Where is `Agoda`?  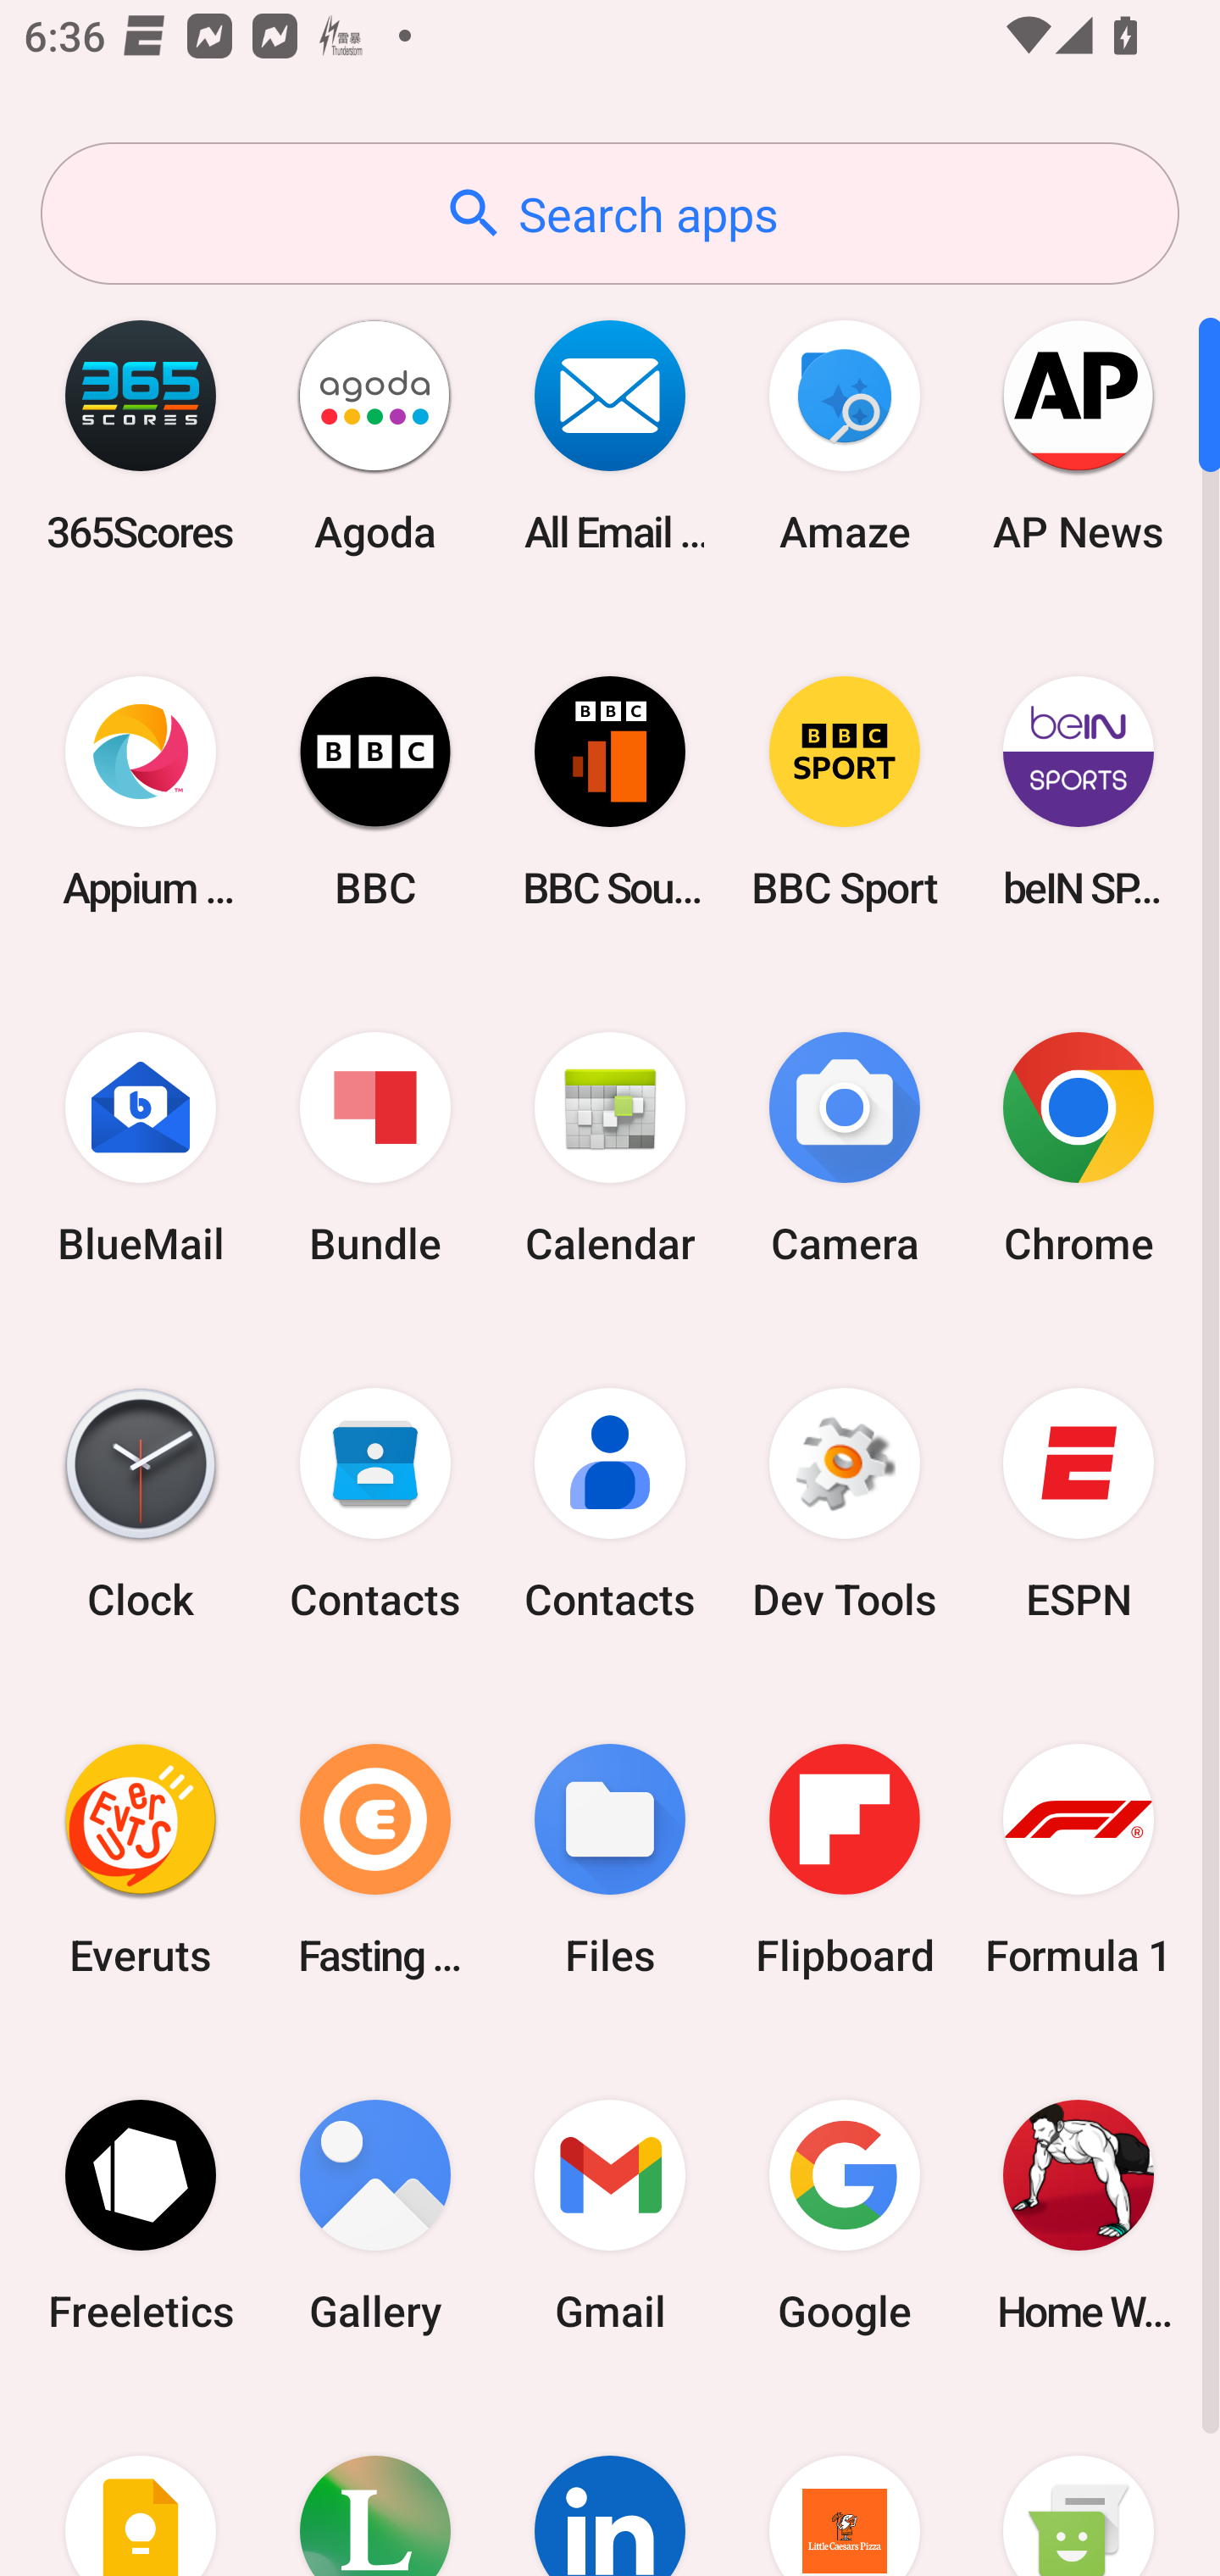
Agoda is located at coordinates (375, 436).